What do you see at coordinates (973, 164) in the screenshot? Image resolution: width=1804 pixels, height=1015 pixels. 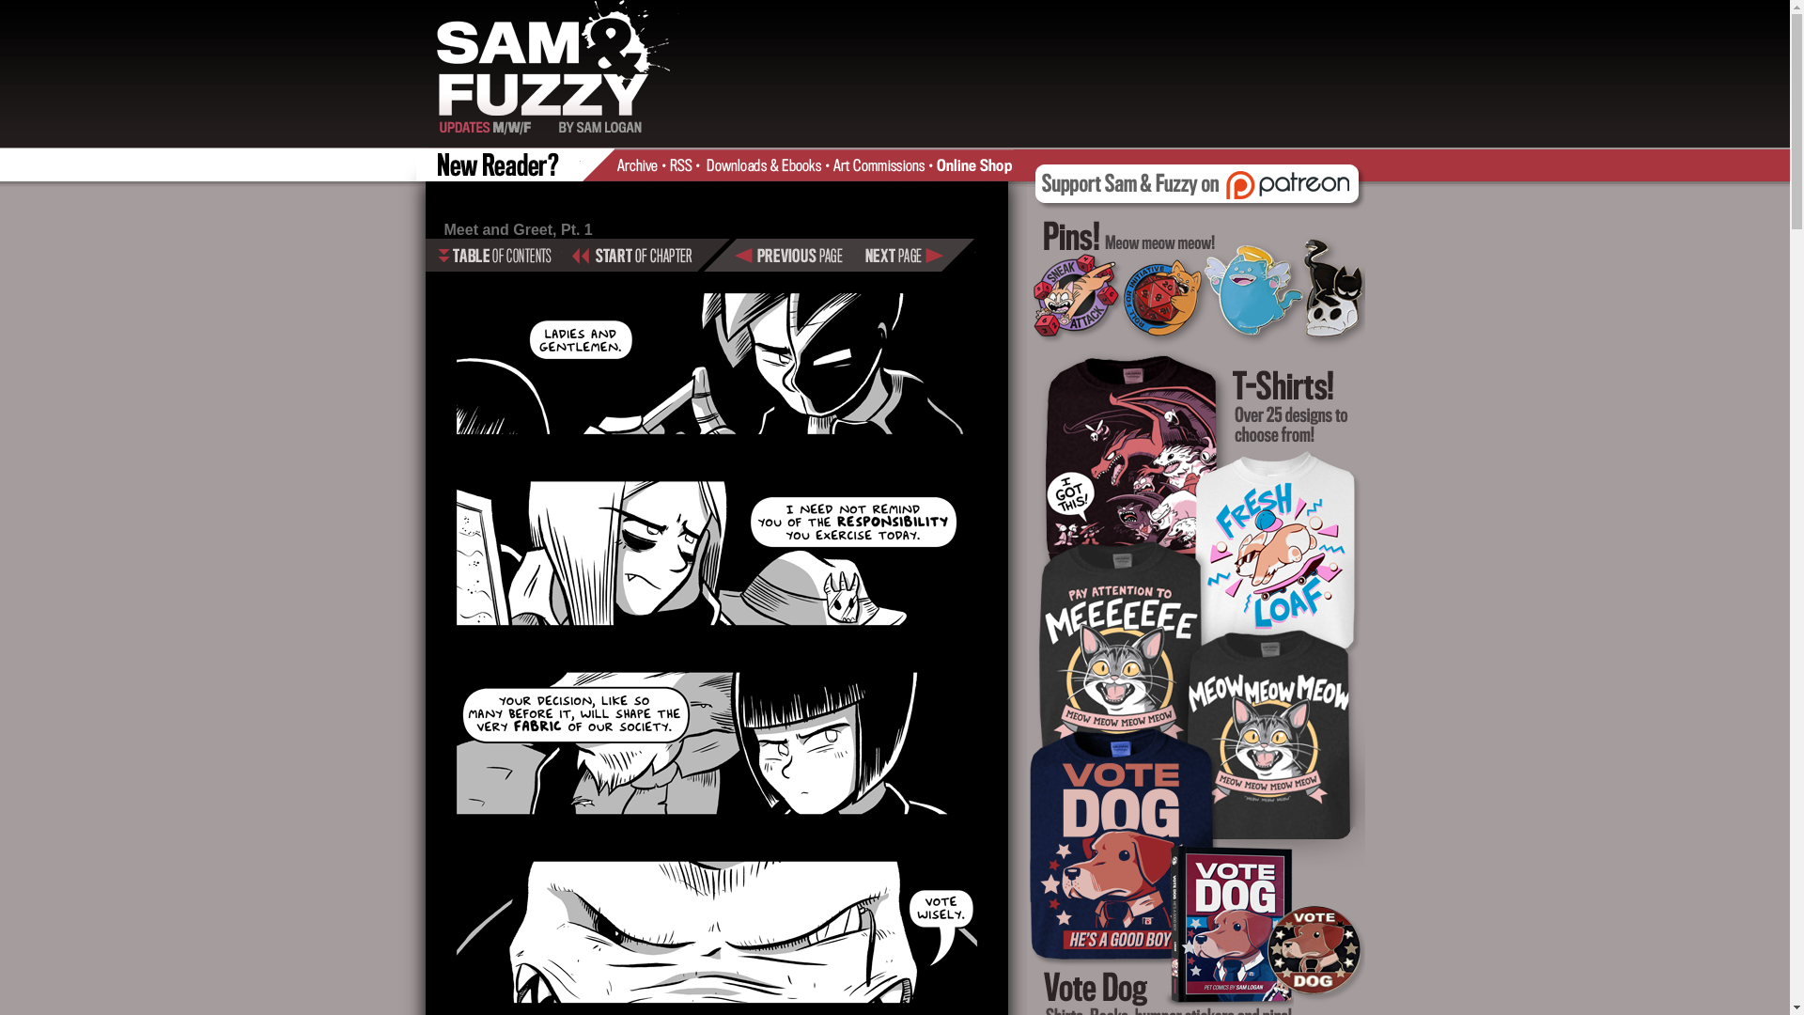 I see `Online Shop` at bounding box center [973, 164].